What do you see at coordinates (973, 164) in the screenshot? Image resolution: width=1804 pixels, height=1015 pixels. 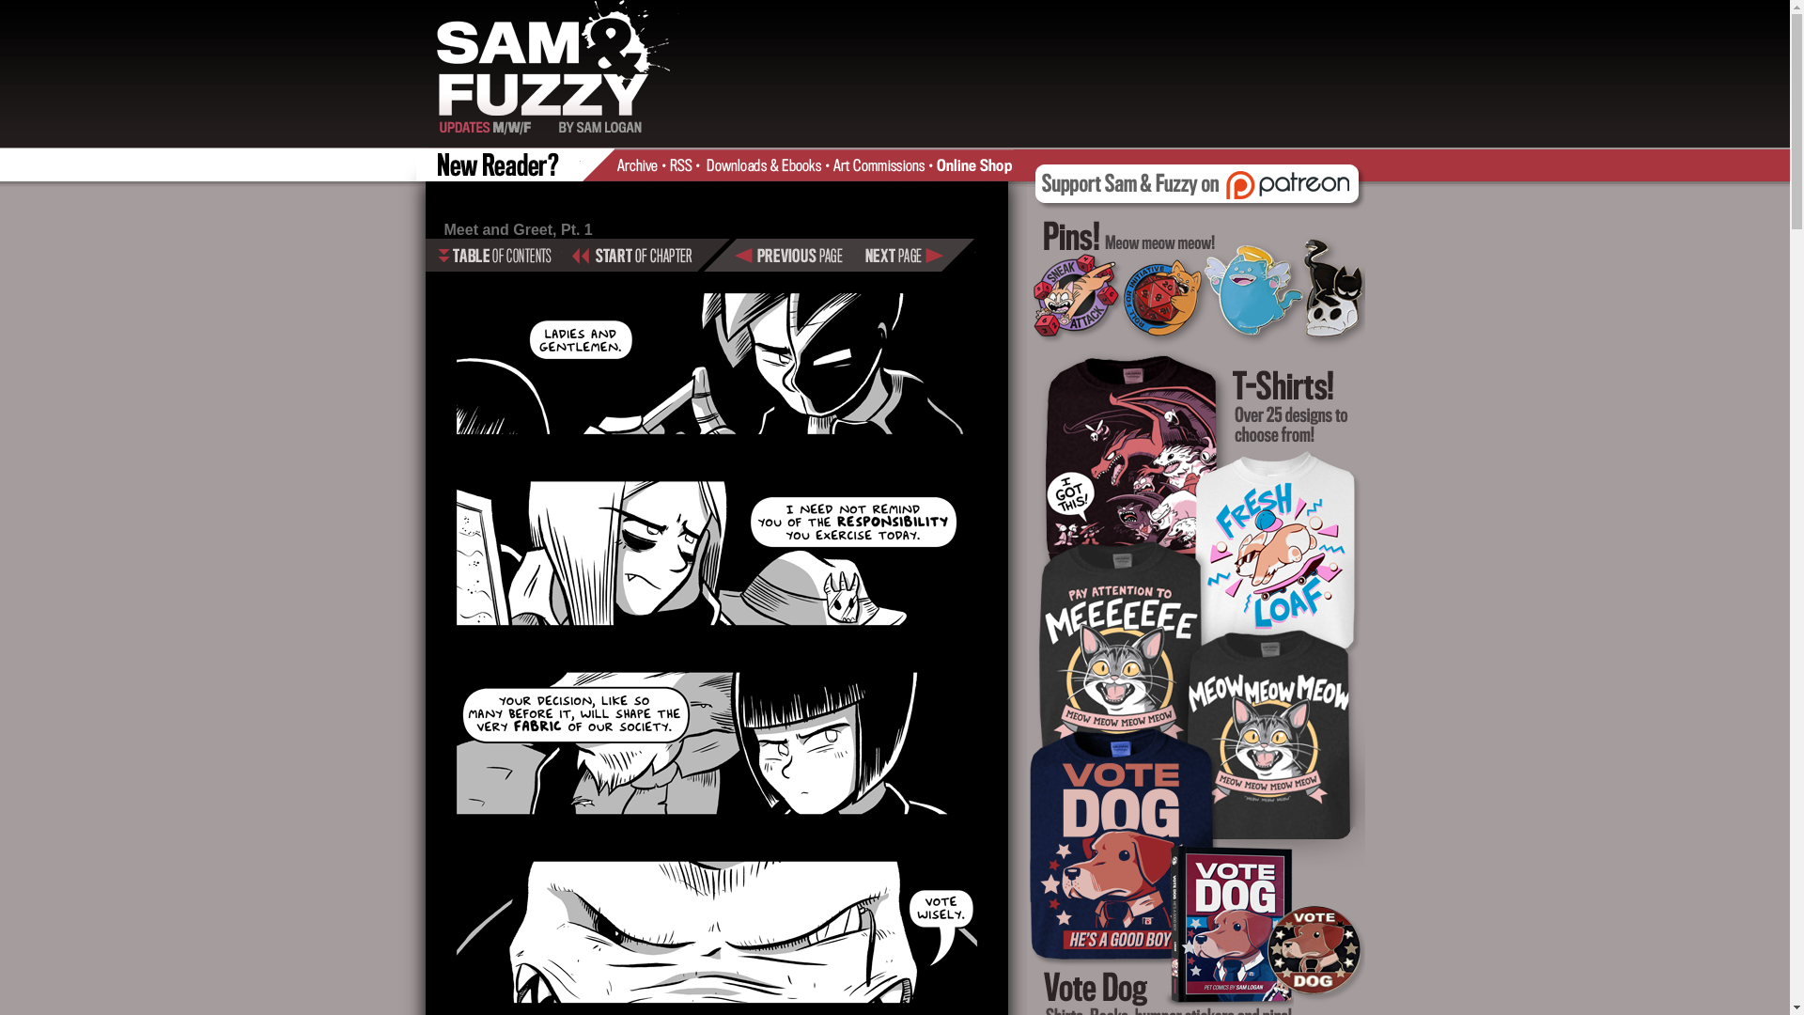 I see `Online Shop` at bounding box center [973, 164].